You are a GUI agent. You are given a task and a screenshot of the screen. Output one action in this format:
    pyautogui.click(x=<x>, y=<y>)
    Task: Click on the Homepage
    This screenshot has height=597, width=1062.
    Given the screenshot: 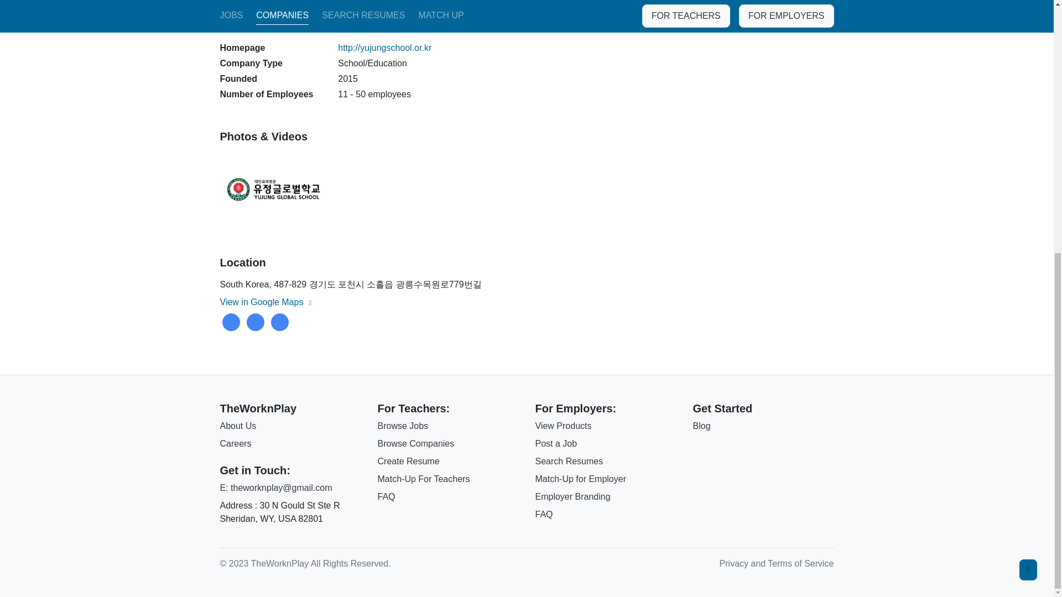 What is the action you would take?
    pyautogui.click(x=384, y=48)
    